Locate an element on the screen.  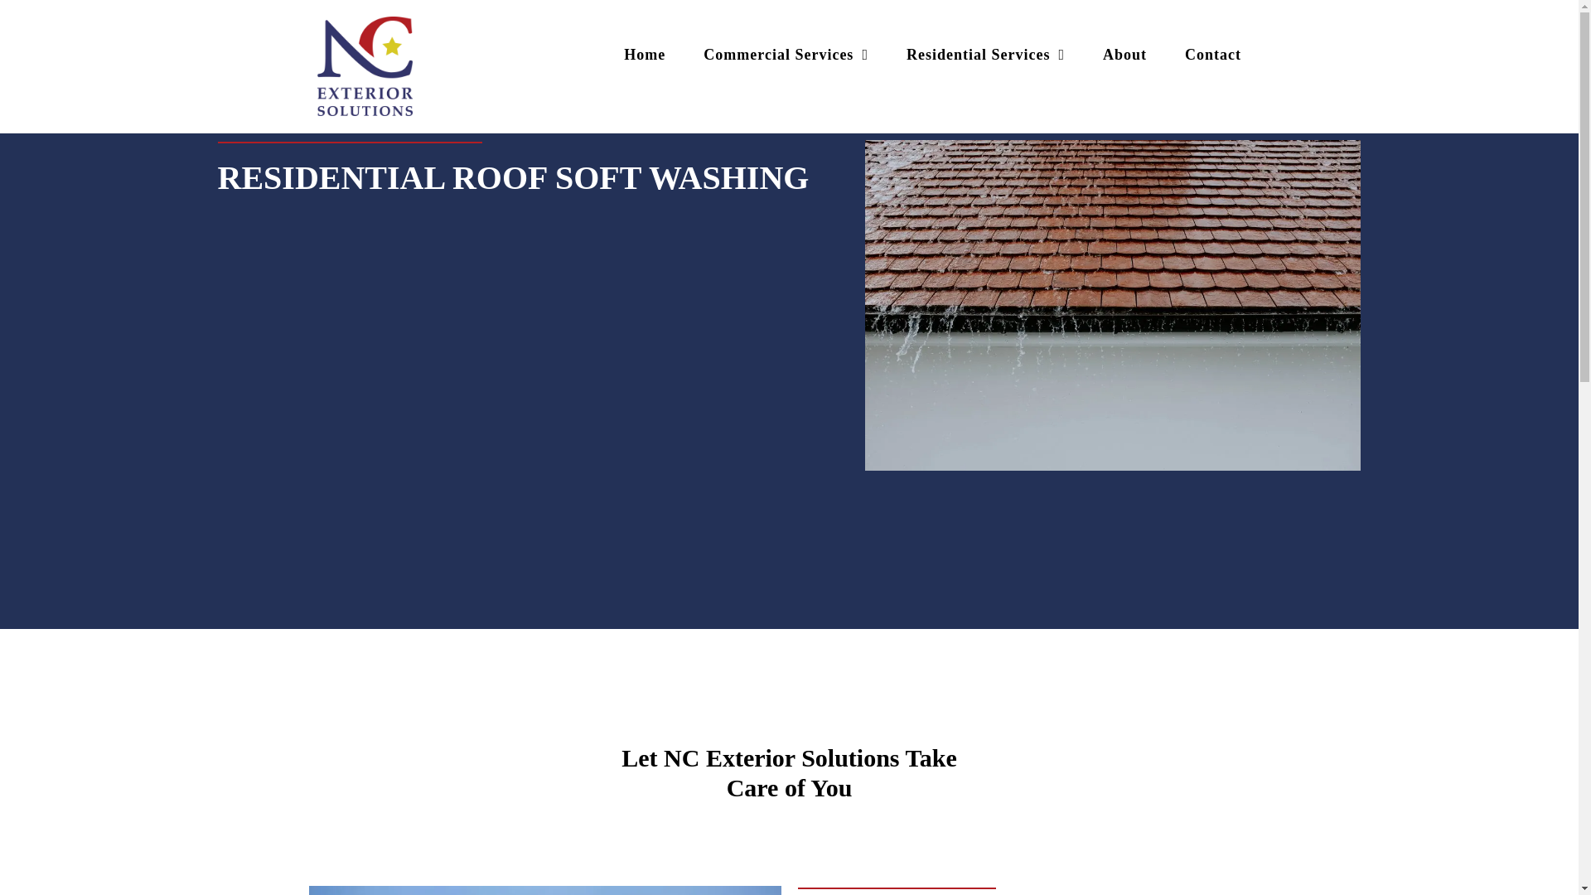
Commercial Services is located at coordinates (786, 55).